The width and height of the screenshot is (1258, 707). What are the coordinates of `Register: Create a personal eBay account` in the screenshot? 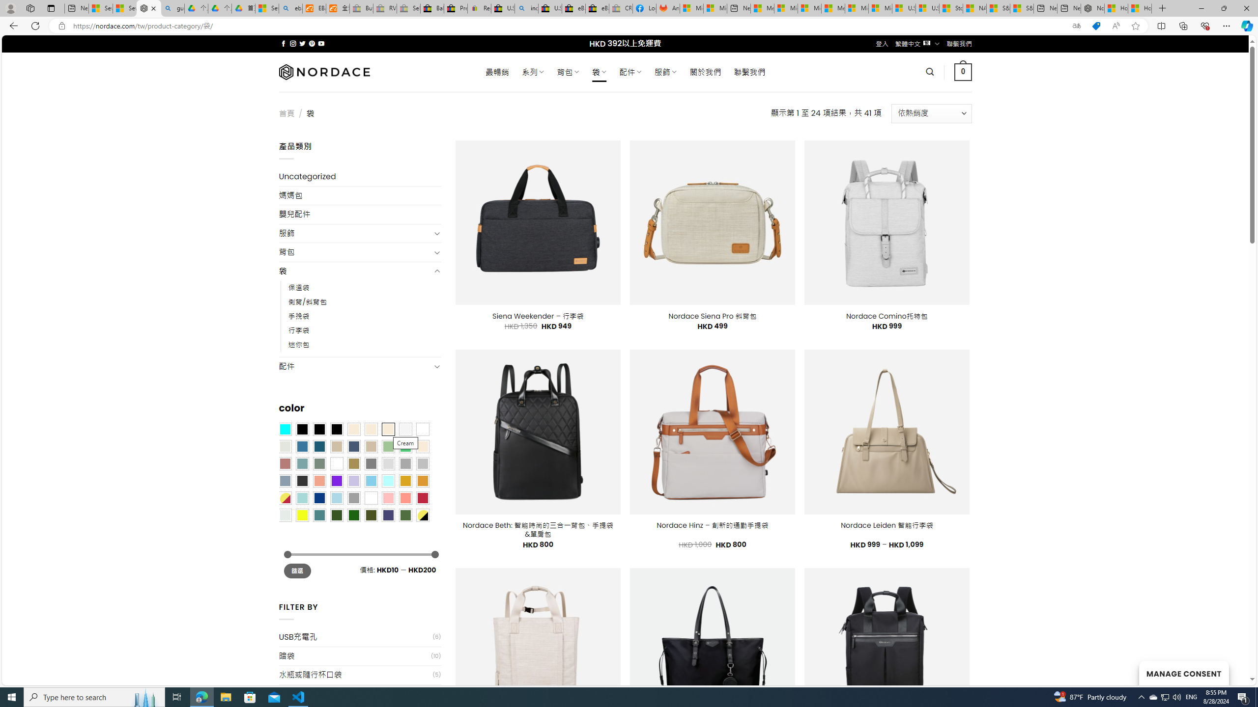 It's located at (479, 8).